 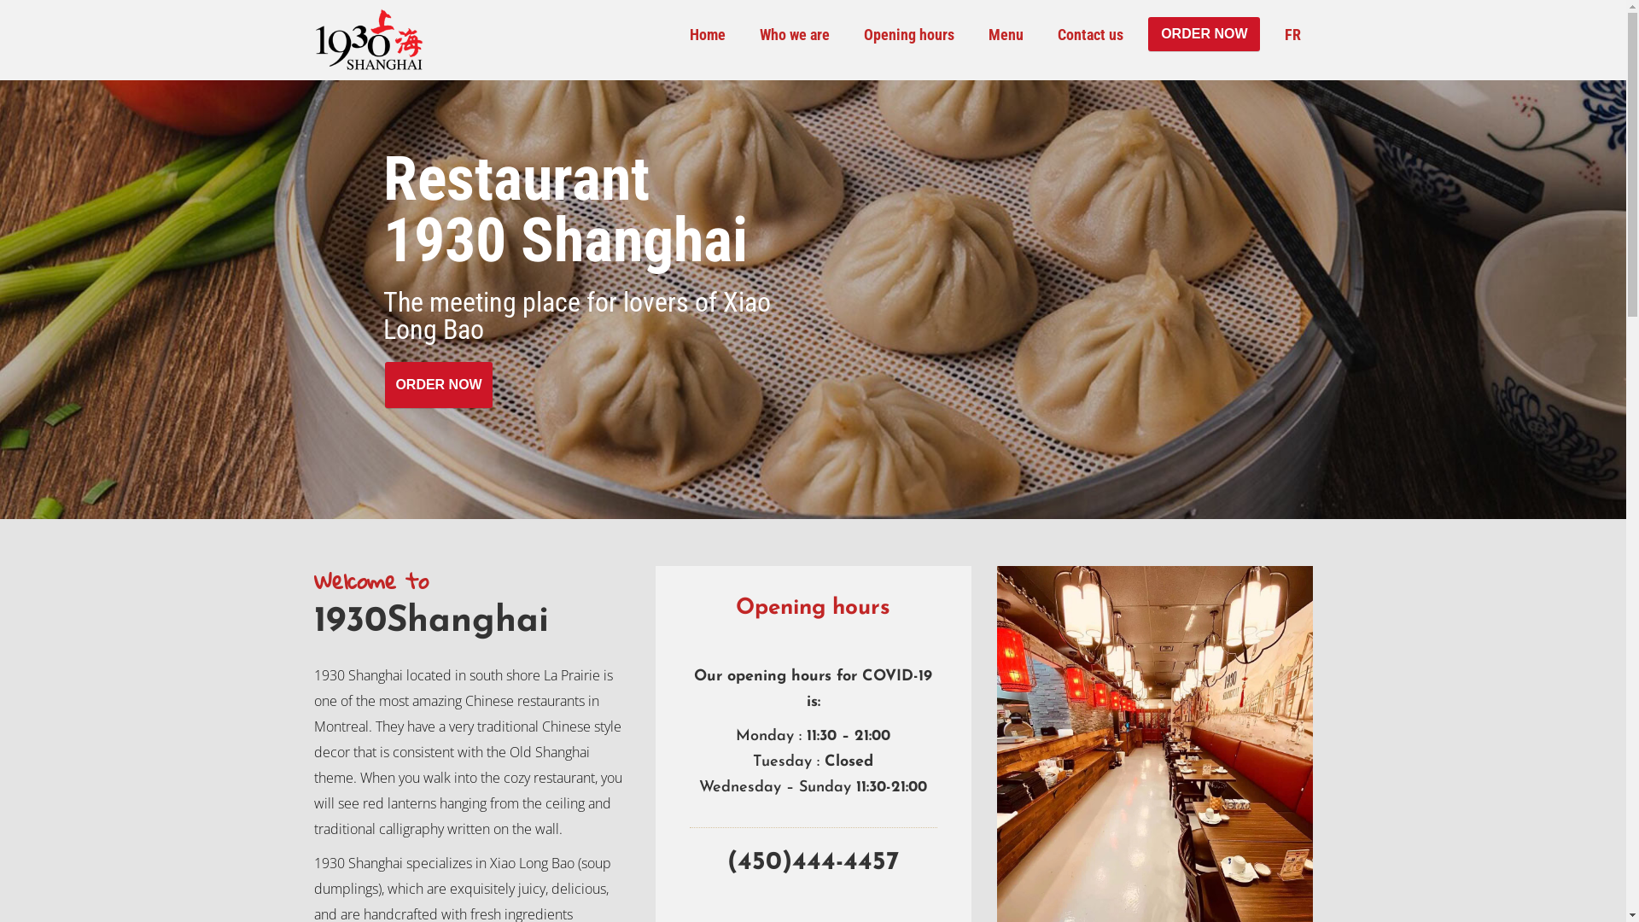 I want to click on FR, so click(x=1292, y=35).